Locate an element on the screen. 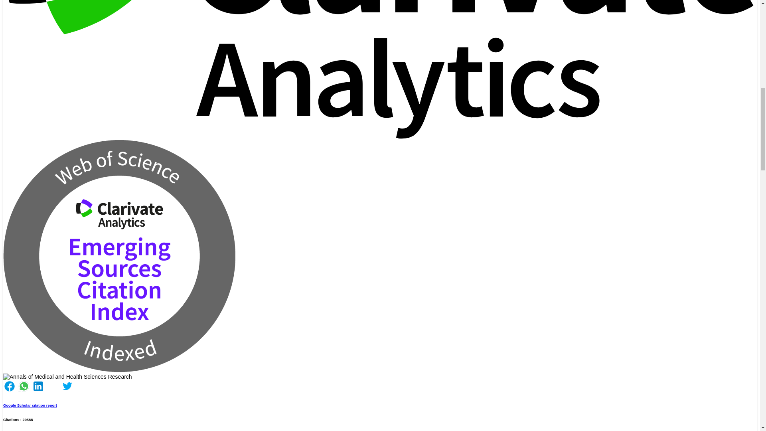 The width and height of the screenshot is (766, 431). Share This Article is located at coordinates (24, 390).